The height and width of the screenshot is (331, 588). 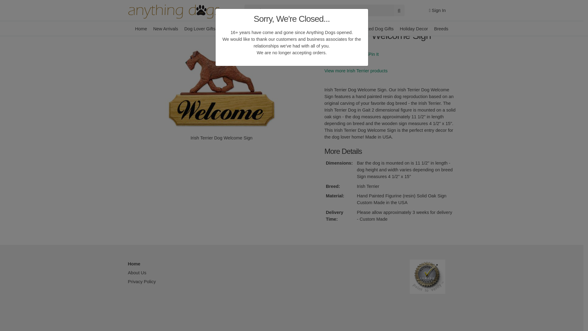 What do you see at coordinates (165, 0) in the screenshot?
I see `New Arrivals` at bounding box center [165, 0].